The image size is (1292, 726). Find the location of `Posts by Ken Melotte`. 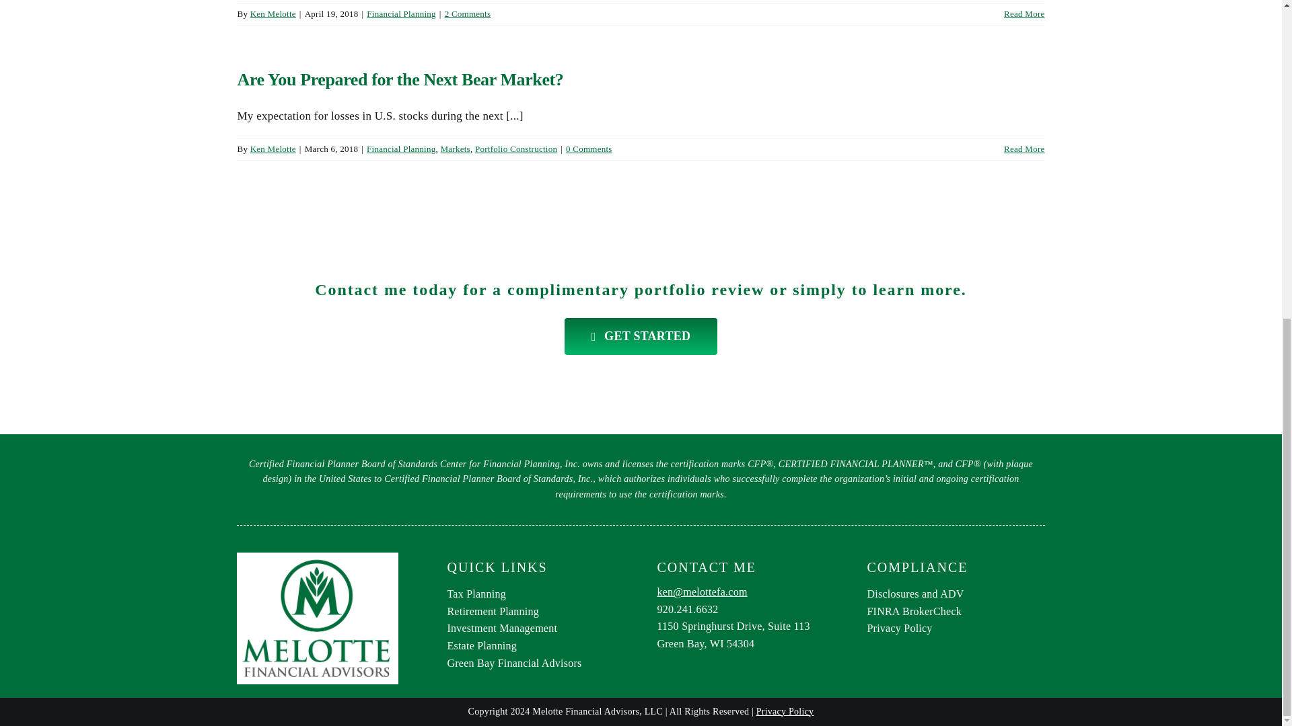

Posts by Ken Melotte is located at coordinates (273, 148).